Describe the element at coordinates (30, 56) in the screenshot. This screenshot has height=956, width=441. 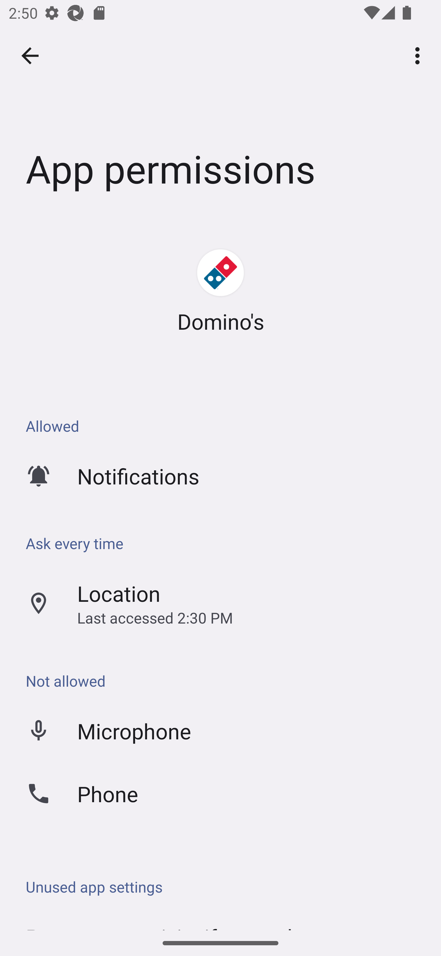
I see `Back` at that location.